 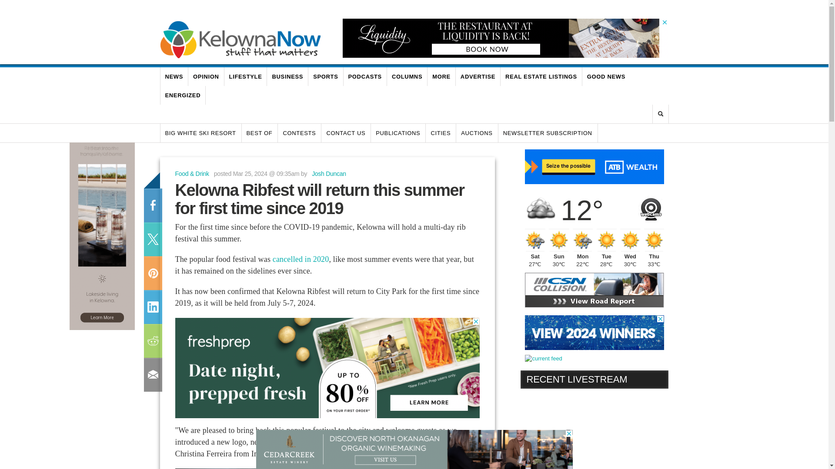 I want to click on Share on Pintrest, so click(x=152, y=273).